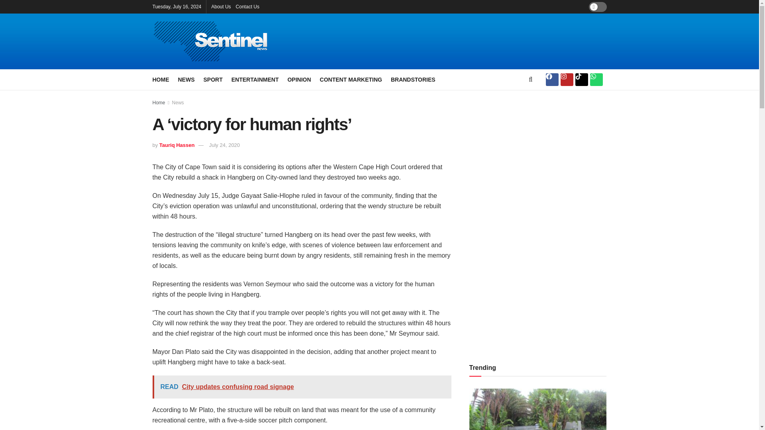 The image size is (765, 430). What do you see at coordinates (224, 145) in the screenshot?
I see `July 24, 2020` at bounding box center [224, 145].